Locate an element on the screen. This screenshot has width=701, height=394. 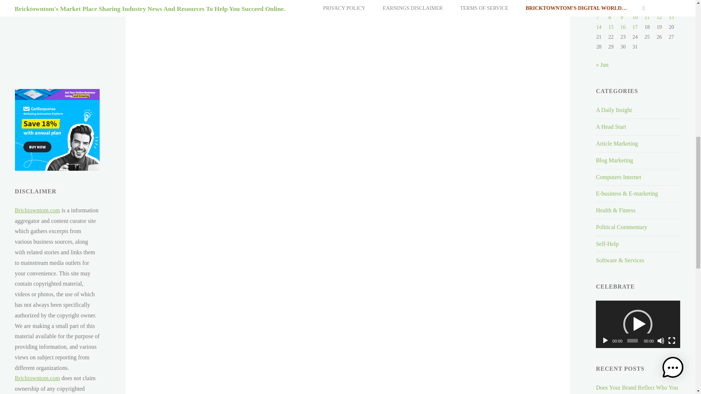
Bricktowntom.com is located at coordinates (37, 210).